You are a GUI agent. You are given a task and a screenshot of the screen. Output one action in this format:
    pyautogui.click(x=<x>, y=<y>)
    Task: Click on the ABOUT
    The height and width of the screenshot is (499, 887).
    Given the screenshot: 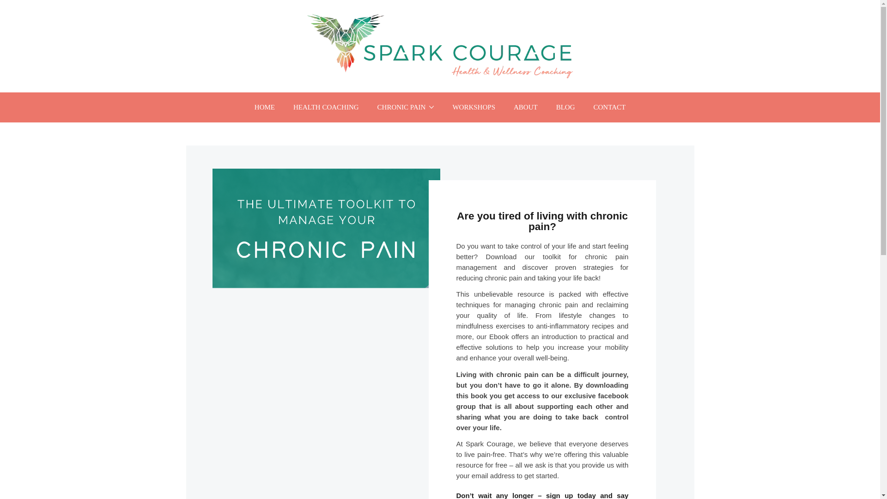 What is the action you would take?
    pyautogui.click(x=526, y=107)
    